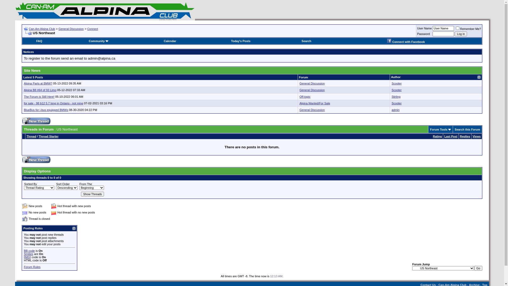  I want to click on for sale - 98 b12 5.7 long in Ontario - not mine, so click(53, 103).